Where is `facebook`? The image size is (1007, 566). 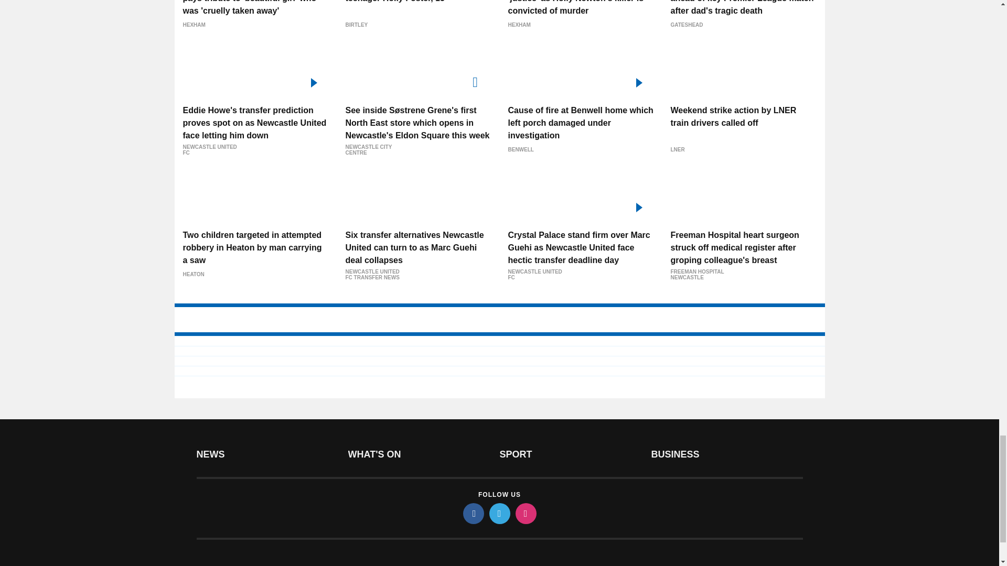 facebook is located at coordinates (473, 514).